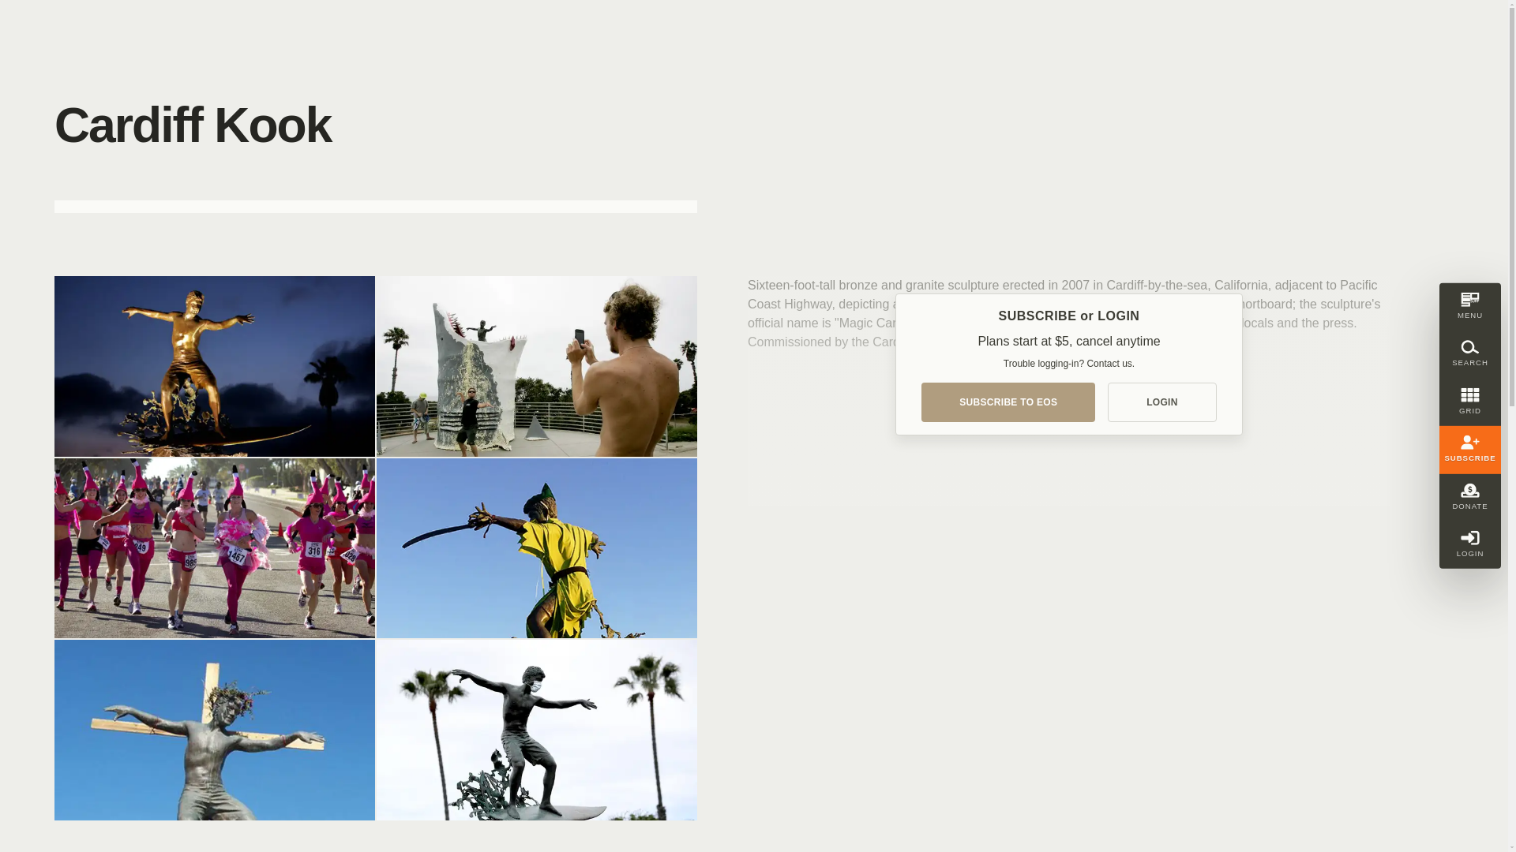  I want to click on SUBSCRIBE, so click(1469, 450).